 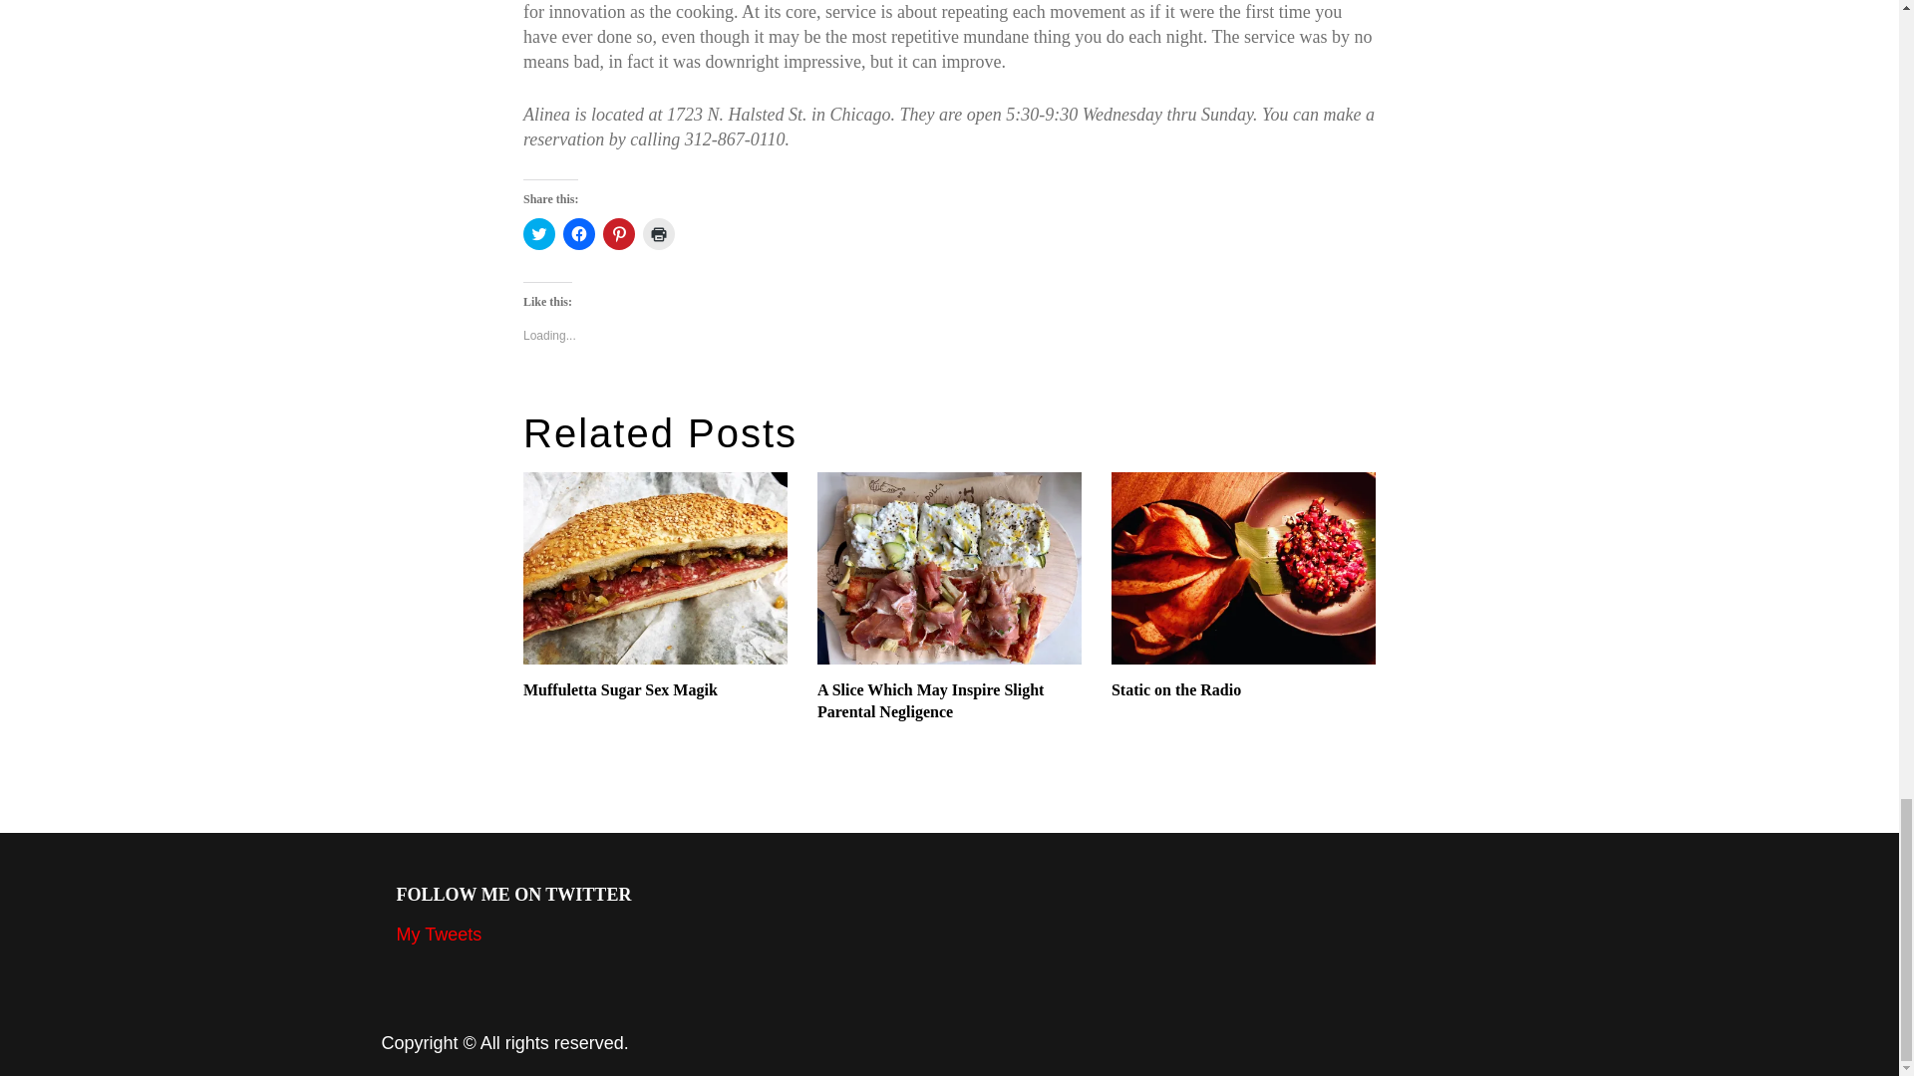 What do you see at coordinates (618, 233) in the screenshot?
I see `Click to share on Pinterest` at bounding box center [618, 233].